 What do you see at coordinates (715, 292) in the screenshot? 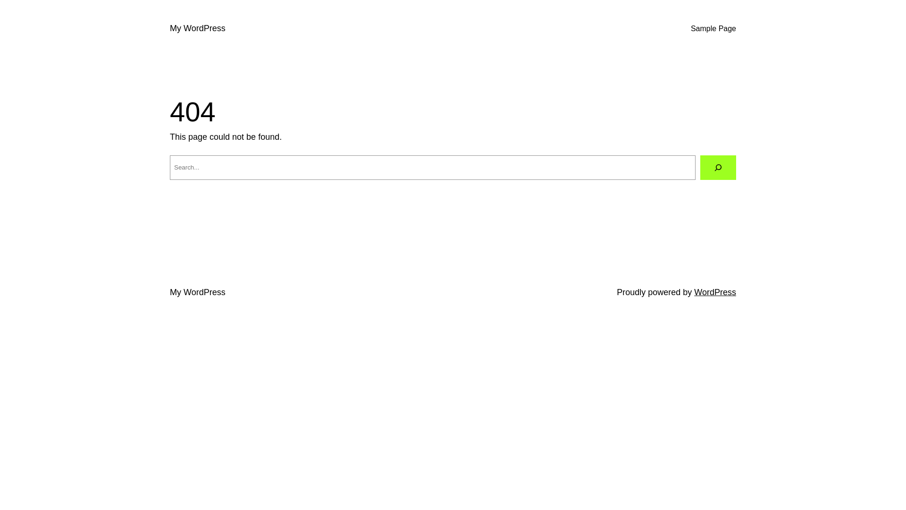
I see `WordPress` at bounding box center [715, 292].